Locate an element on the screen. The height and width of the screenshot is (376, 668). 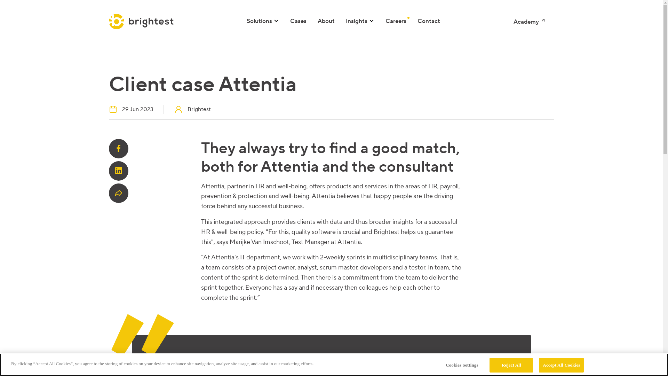
Reject All is located at coordinates (511, 365).